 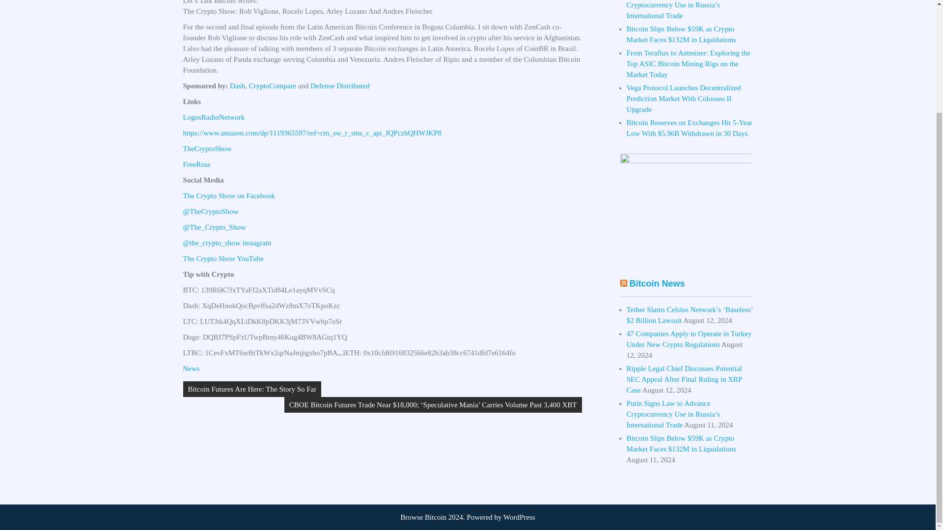 I want to click on The Crypto Show YouTube, so click(x=223, y=258).